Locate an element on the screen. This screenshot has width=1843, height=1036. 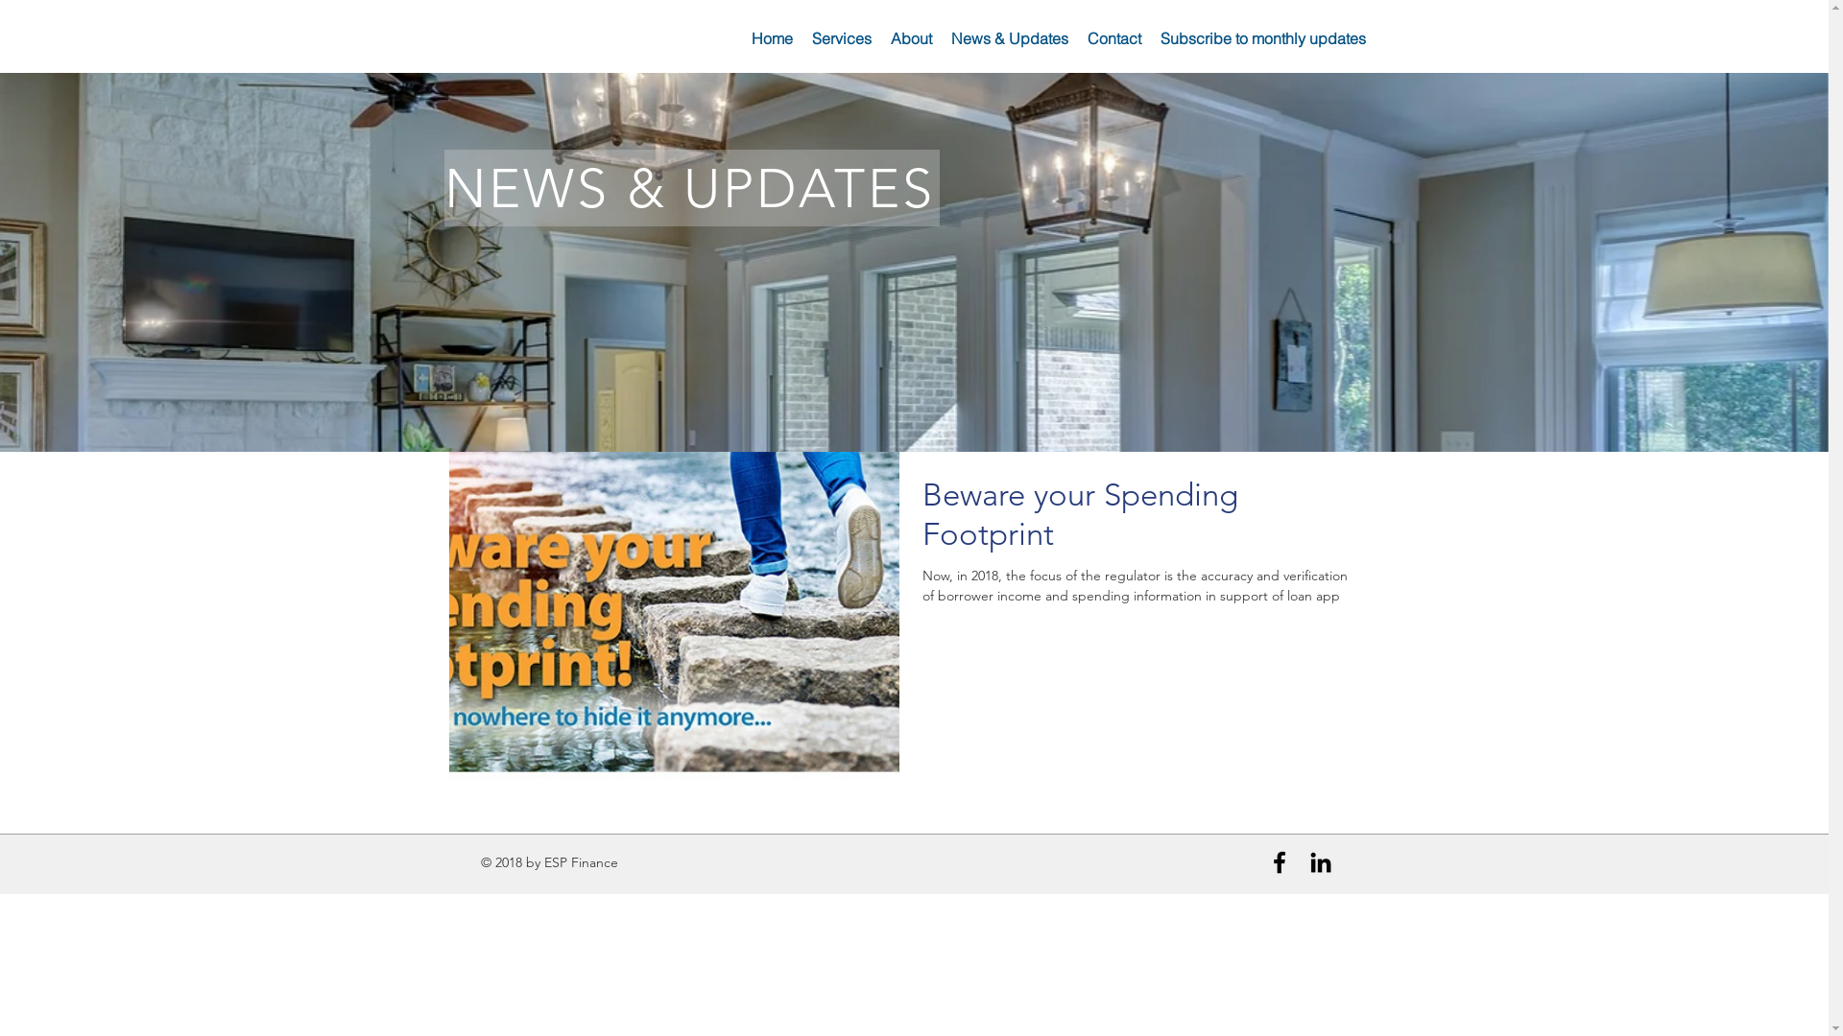
News & Updates is located at coordinates (1008, 38).